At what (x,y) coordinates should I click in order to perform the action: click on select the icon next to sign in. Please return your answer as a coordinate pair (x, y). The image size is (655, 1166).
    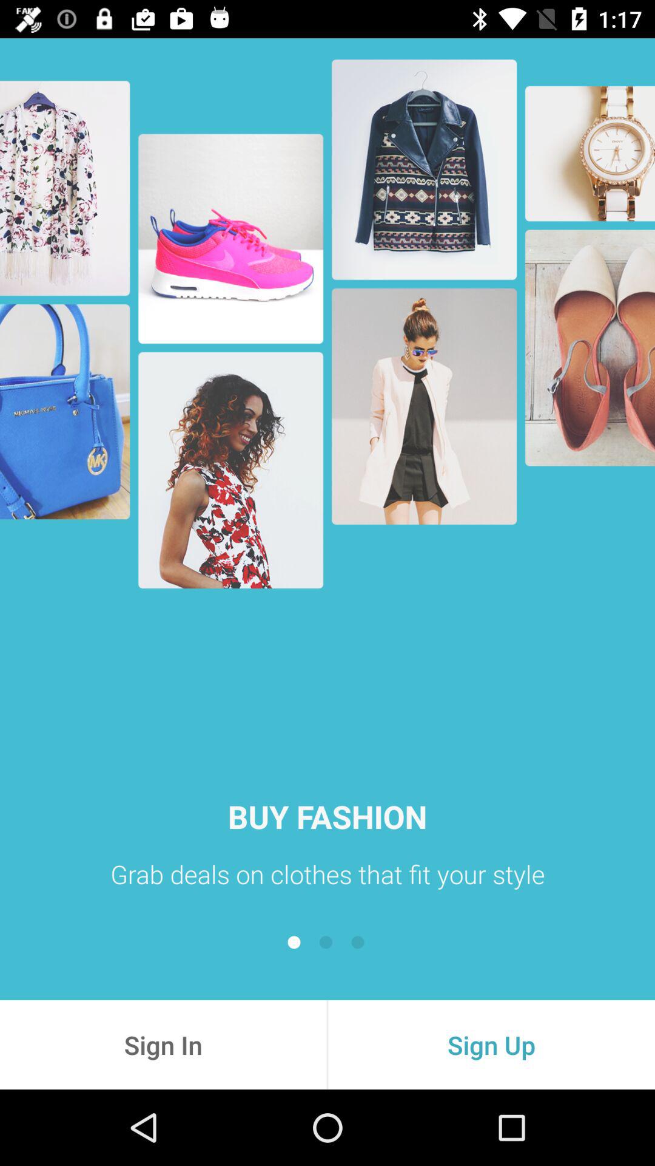
    Looking at the image, I should click on (491, 1045).